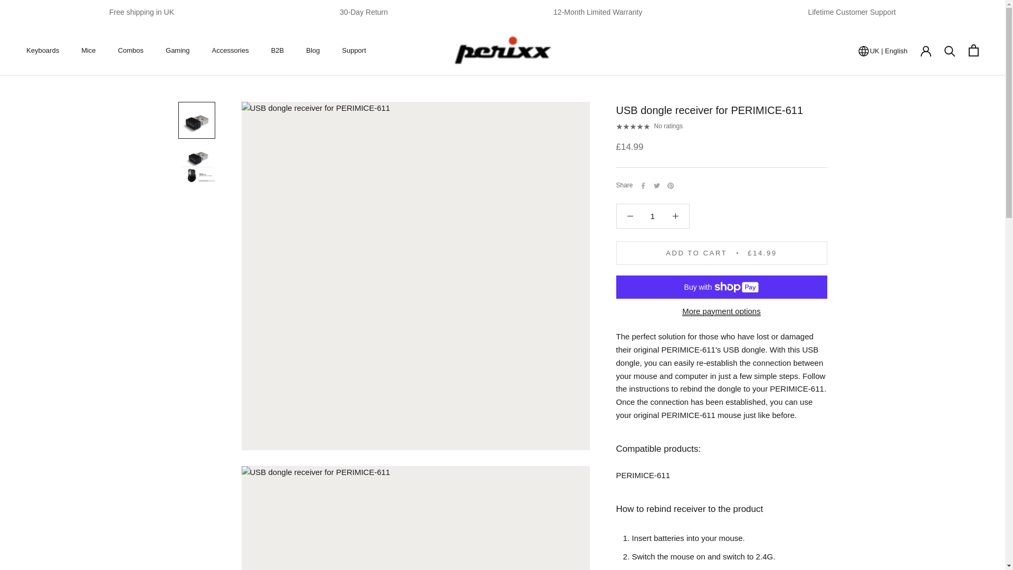  What do you see at coordinates (852, 12) in the screenshot?
I see `Lifetime Customer Support` at bounding box center [852, 12].